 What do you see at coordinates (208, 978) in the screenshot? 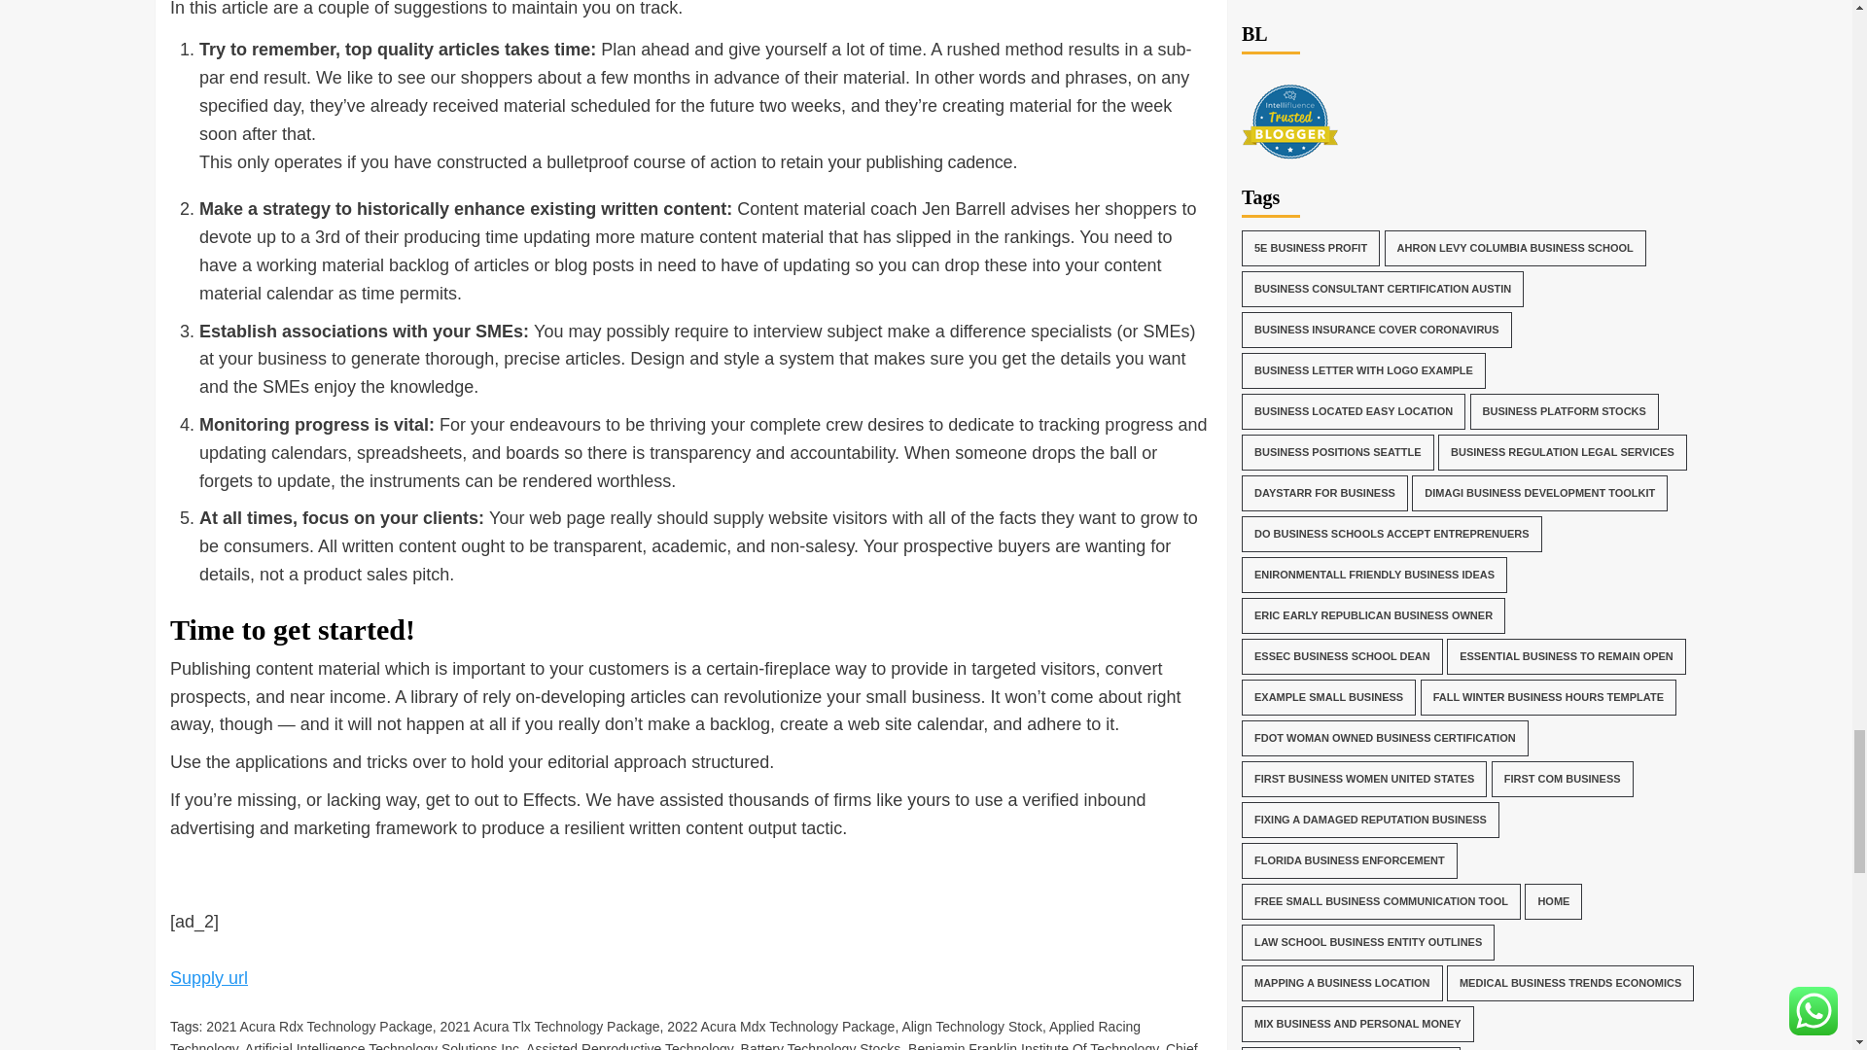
I see `Supply url` at bounding box center [208, 978].